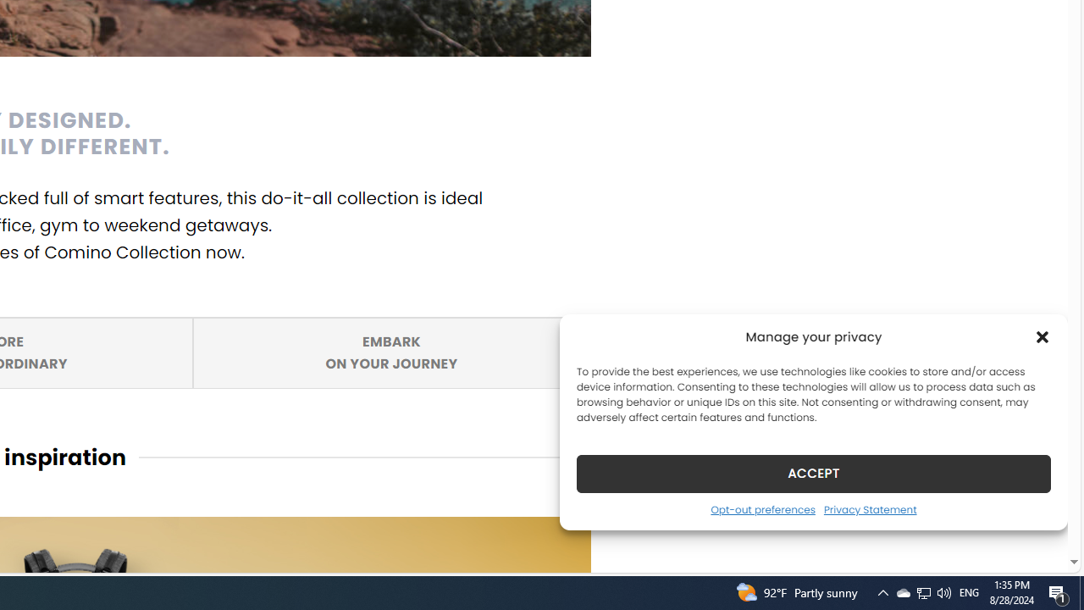  Describe the element at coordinates (391, 352) in the screenshot. I see `Opt-out preferences` at that location.